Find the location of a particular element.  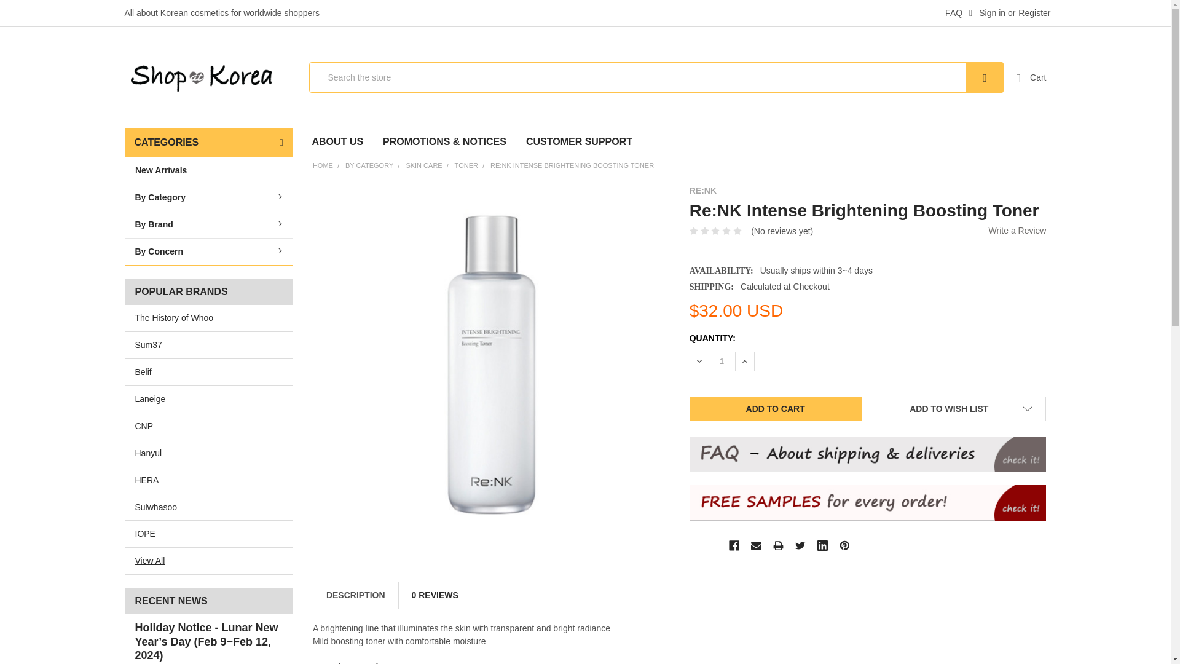

Sign in is located at coordinates (987, 14).